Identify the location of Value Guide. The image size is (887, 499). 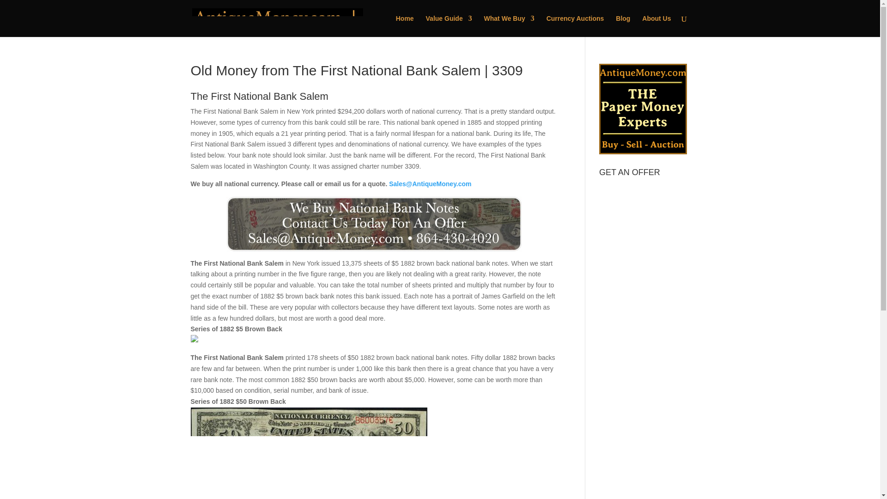
(449, 26).